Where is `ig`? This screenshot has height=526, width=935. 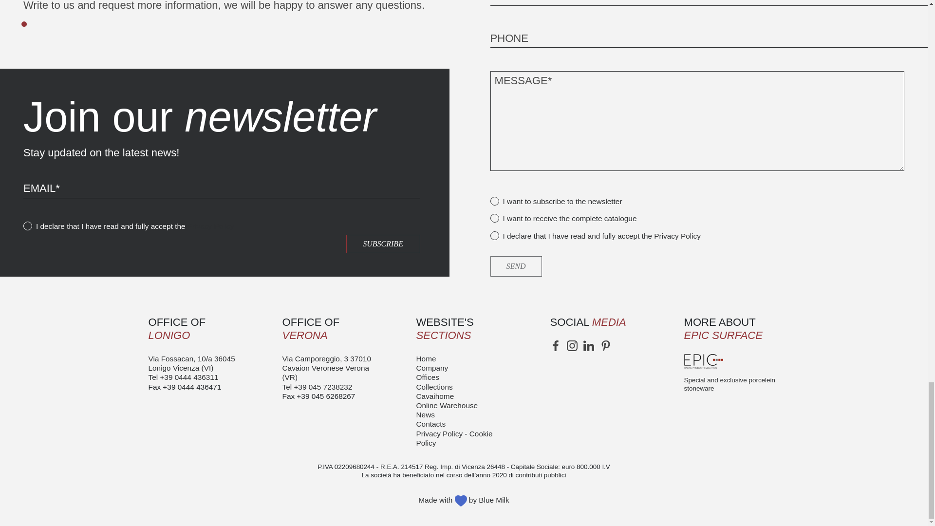 ig is located at coordinates (572, 346).